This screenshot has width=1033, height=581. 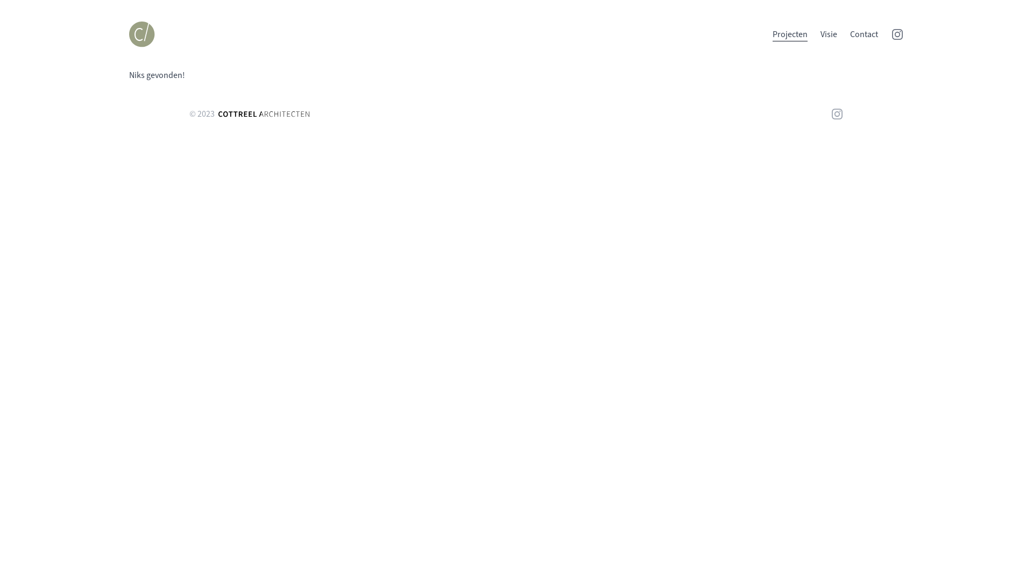 What do you see at coordinates (837, 114) in the screenshot?
I see `Instagram` at bounding box center [837, 114].